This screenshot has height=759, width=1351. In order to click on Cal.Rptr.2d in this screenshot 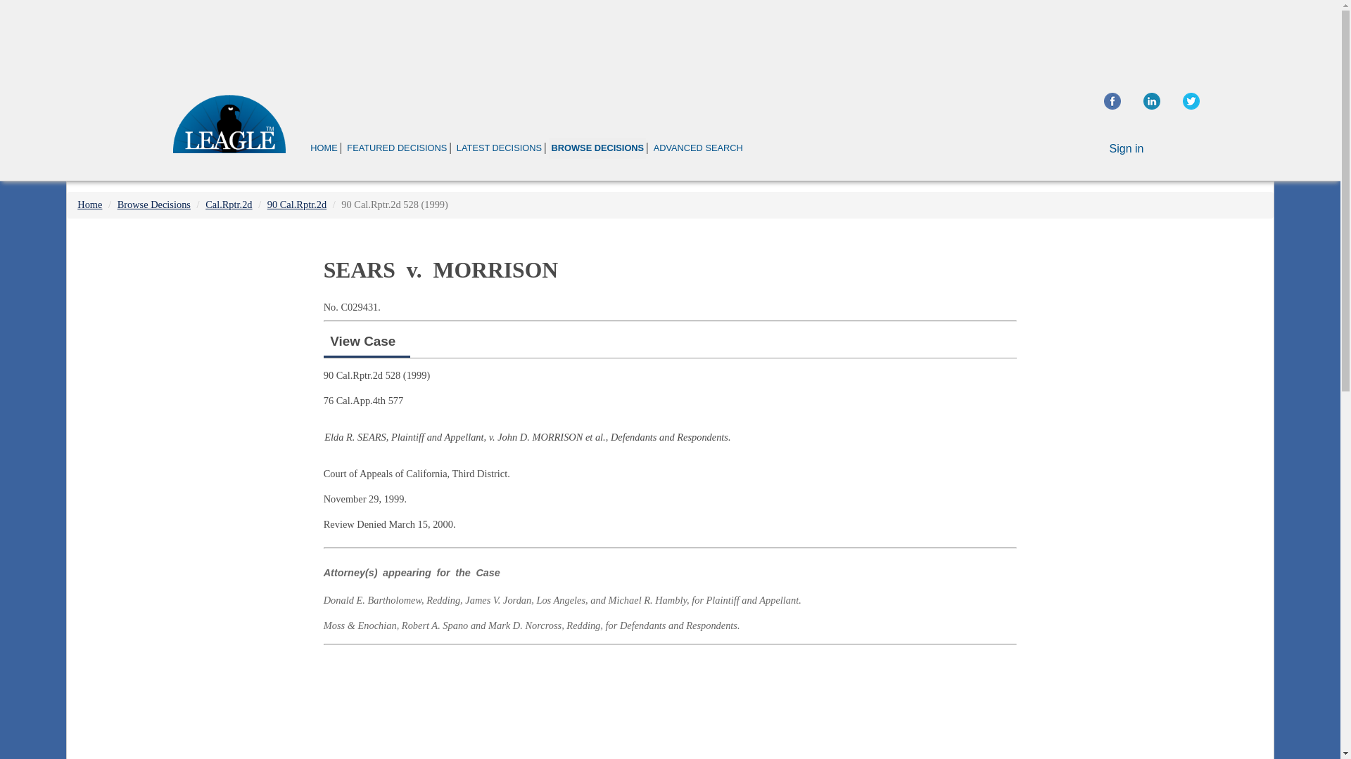, I will do `click(228, 204)`.